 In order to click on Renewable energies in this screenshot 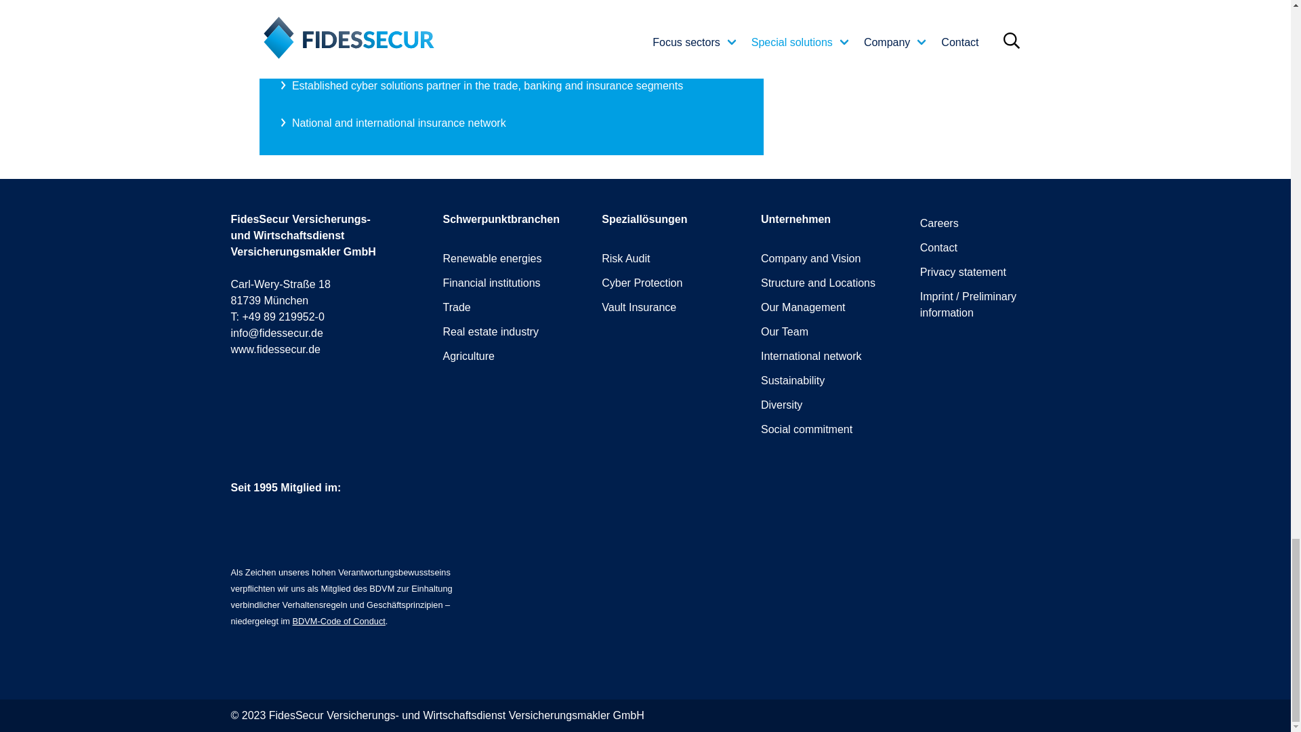, I will do `click(493, 258)`.